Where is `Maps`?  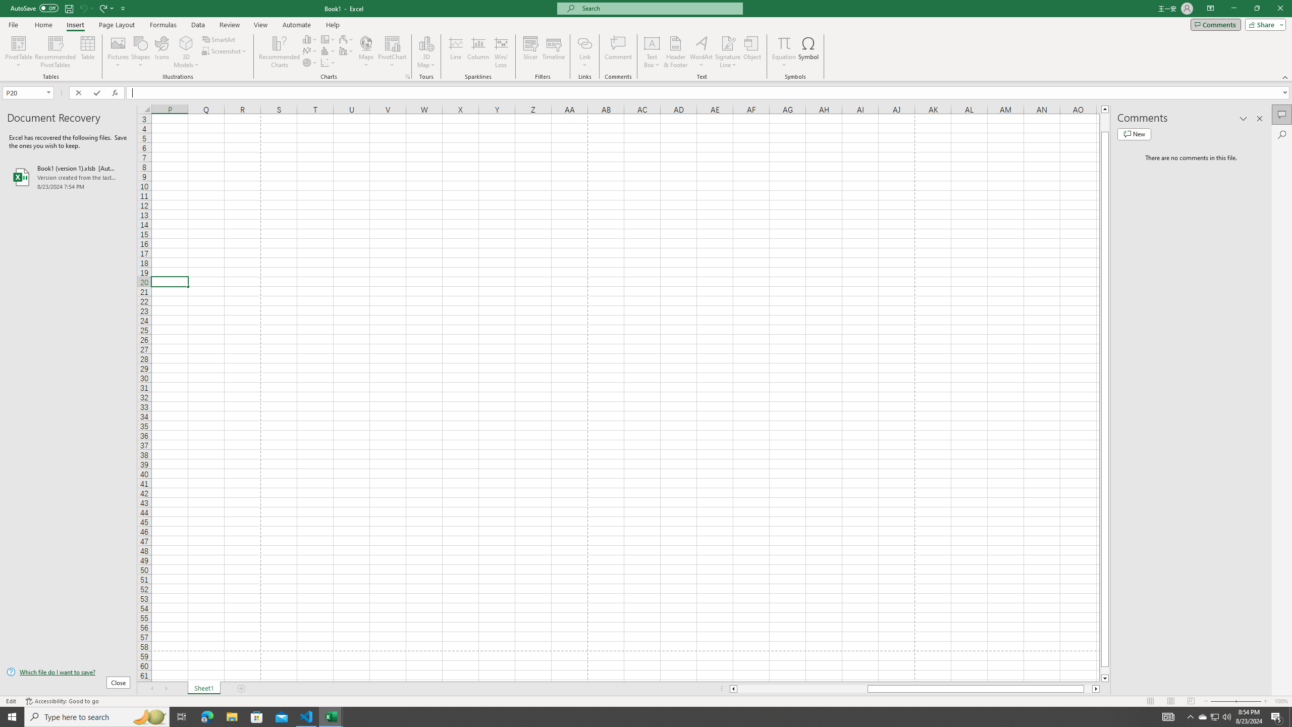 Maps is located at coordinates (366, 52).